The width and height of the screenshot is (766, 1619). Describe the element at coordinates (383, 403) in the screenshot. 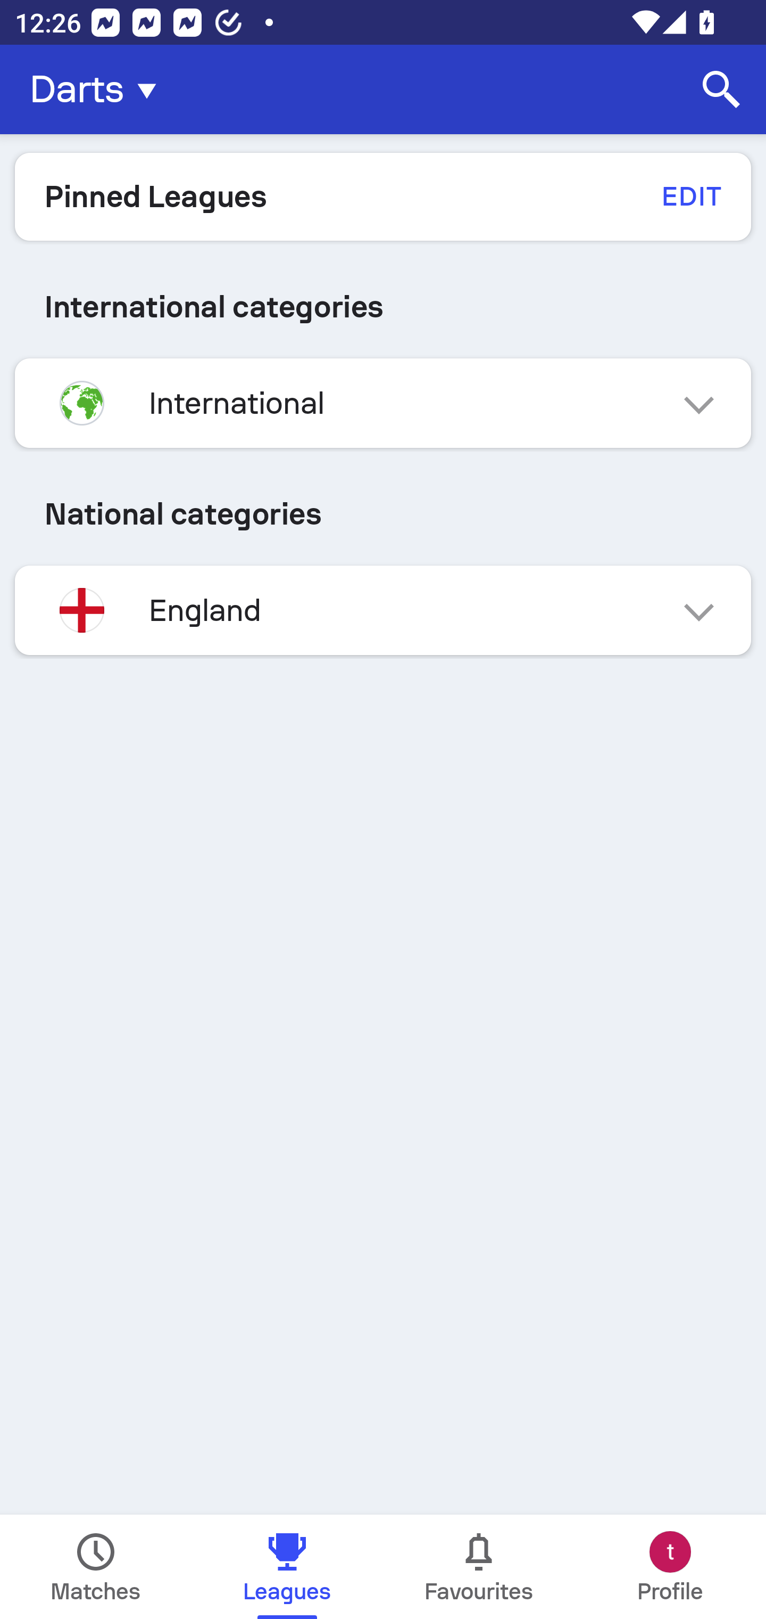

I see `International` at that location.